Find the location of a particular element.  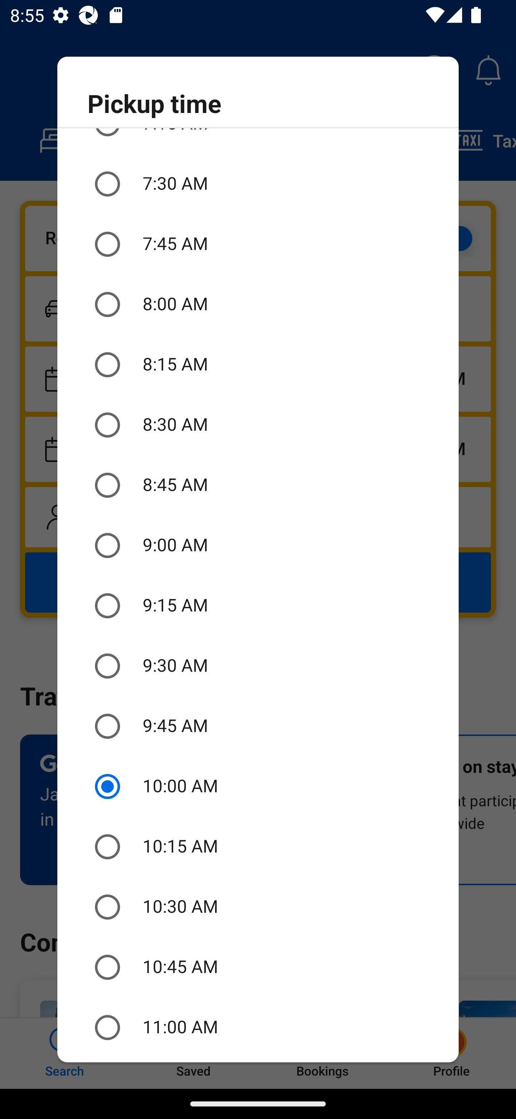

8:45 AM is located at coordinates (258, 486).